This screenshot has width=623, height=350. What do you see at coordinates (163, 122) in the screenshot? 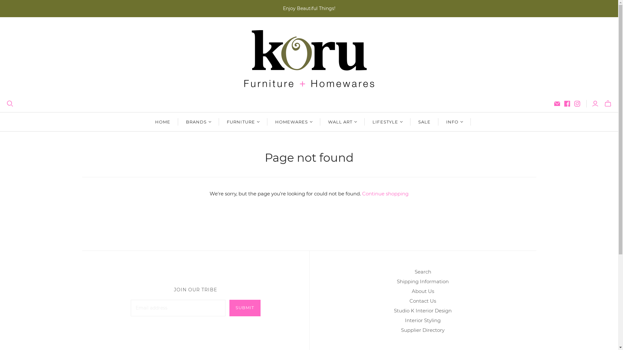
I see `HOME` at bounding box center [163, 122].